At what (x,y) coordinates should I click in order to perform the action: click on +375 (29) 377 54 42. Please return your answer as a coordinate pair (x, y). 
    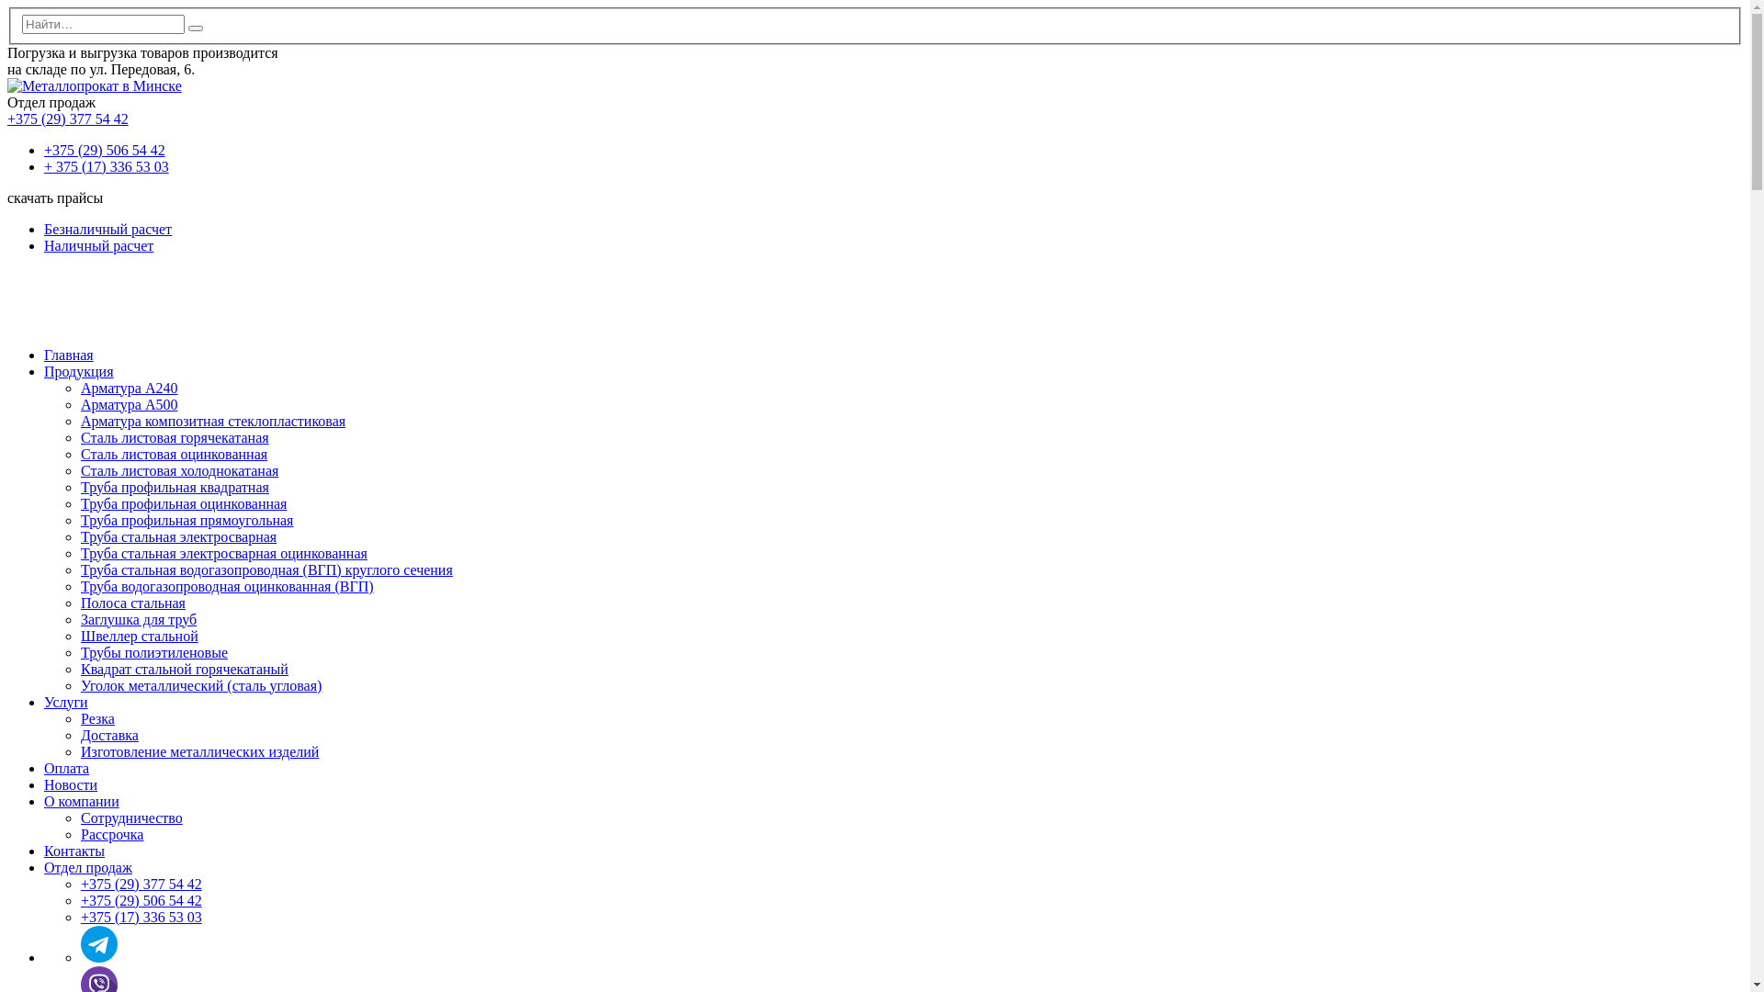
    Looking at the image, I should click on (68, 119).